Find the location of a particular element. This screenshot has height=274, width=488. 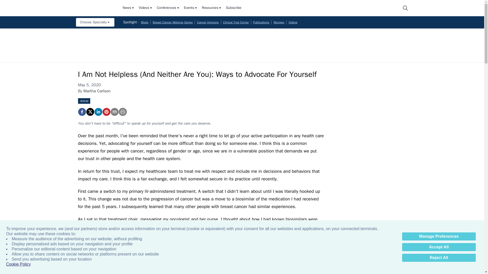

Accept All is located at coordinates (439, 247).